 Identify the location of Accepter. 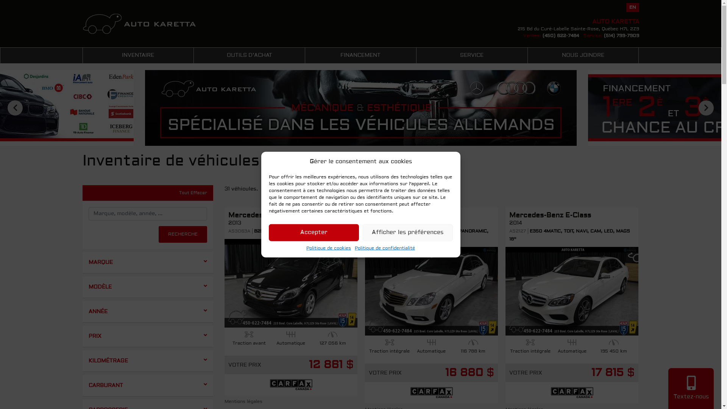
(314, 233).